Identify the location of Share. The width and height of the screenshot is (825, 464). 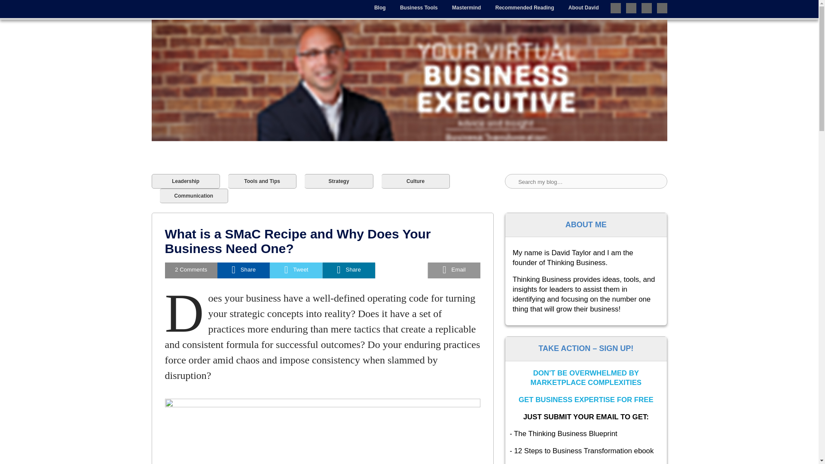
(243, 271).